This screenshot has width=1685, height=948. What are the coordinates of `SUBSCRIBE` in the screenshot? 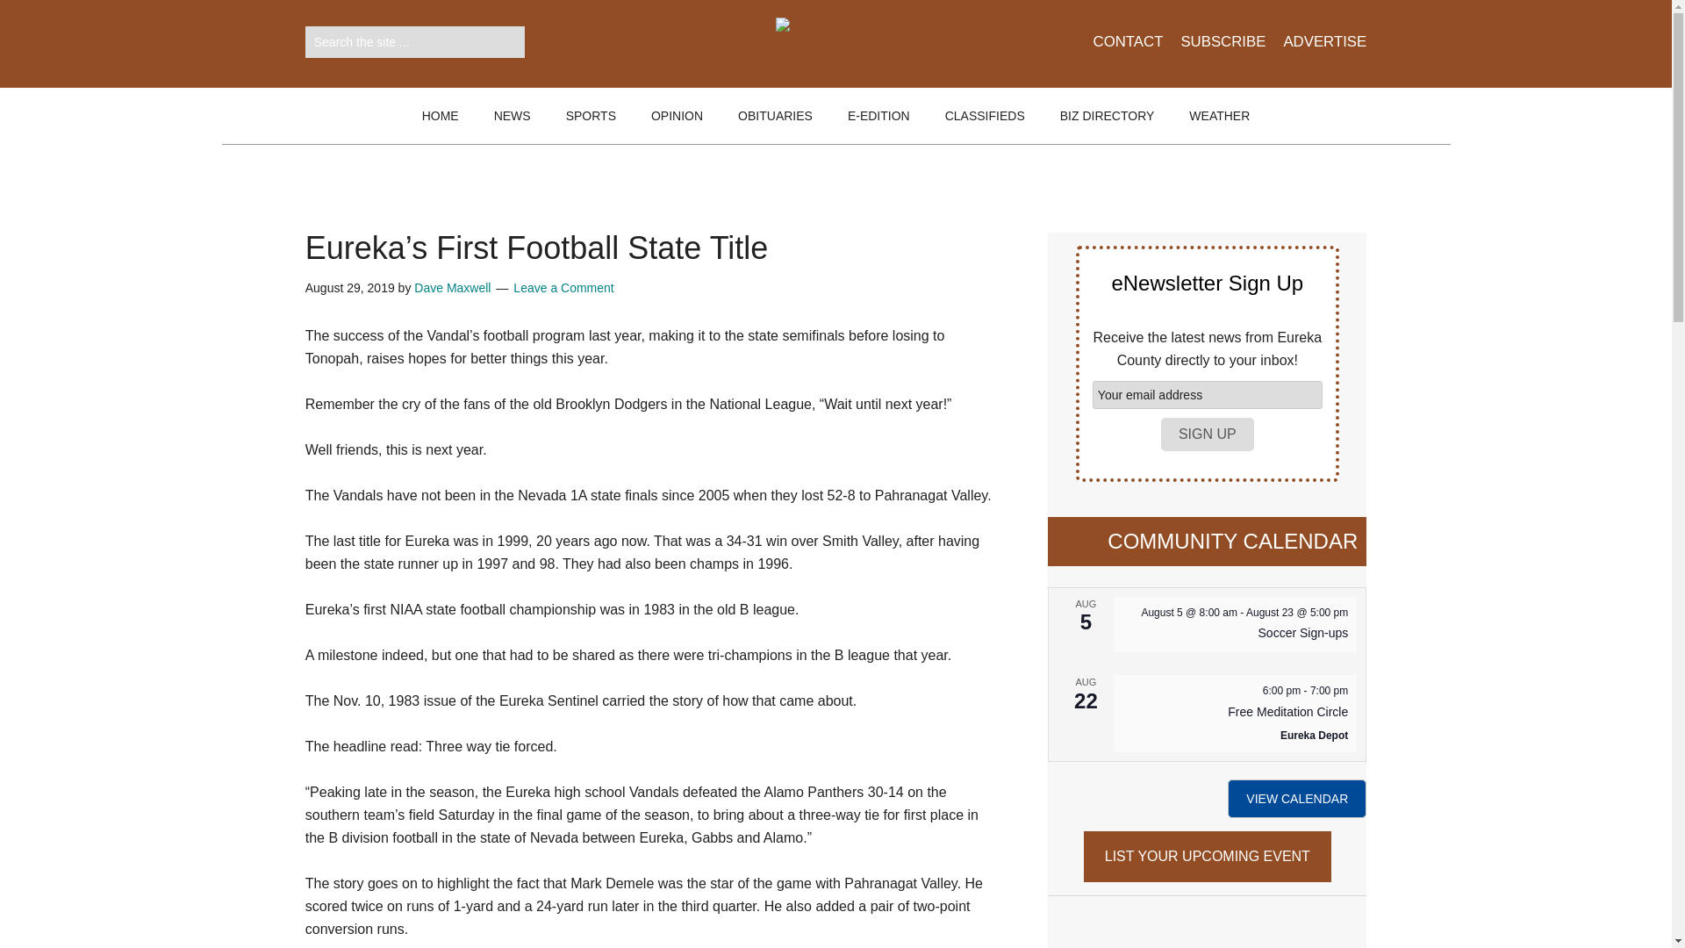 It's located at (1213, 53).